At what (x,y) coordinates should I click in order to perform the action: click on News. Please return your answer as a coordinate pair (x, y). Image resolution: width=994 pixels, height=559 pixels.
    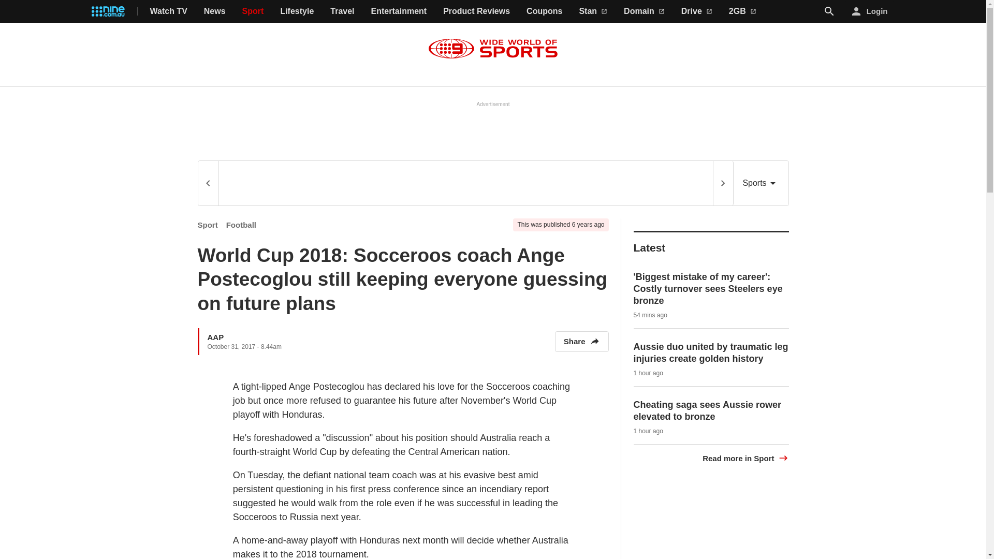
    Looking at the image, I should click on (214, 11).